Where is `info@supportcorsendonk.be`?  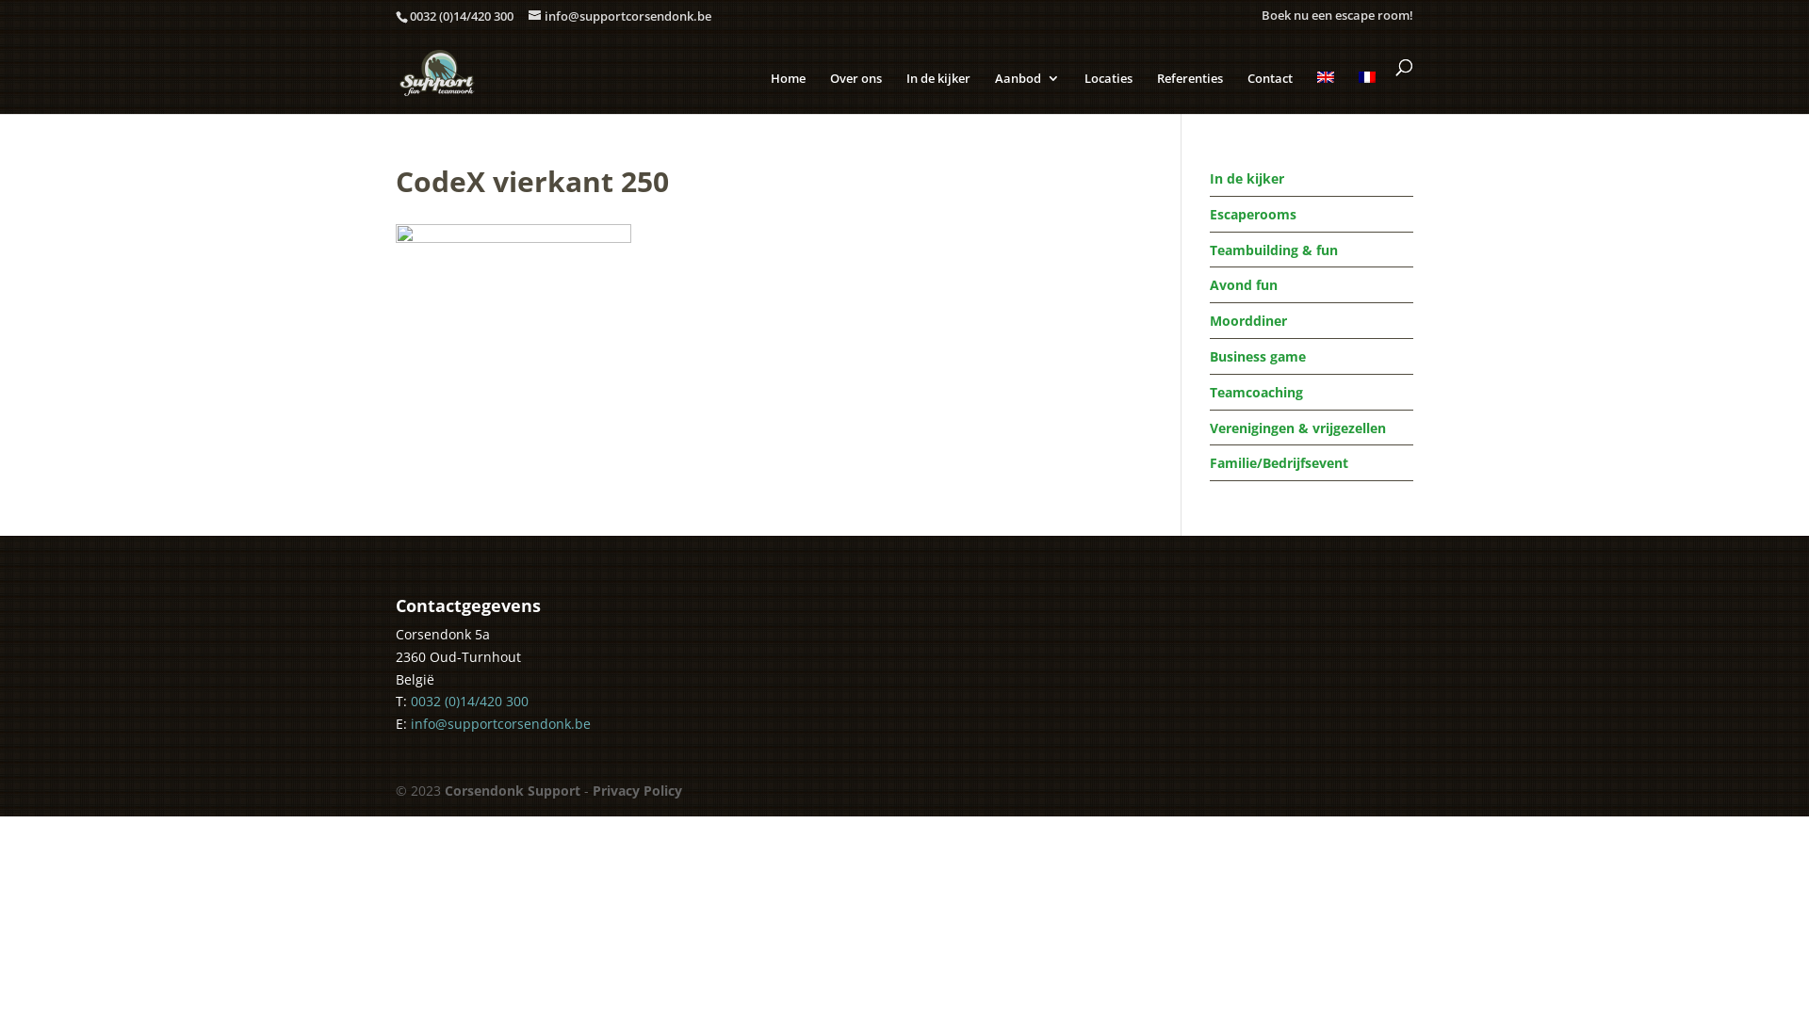 info@supportcorsendonk.be is located at coordinates (620, 16).